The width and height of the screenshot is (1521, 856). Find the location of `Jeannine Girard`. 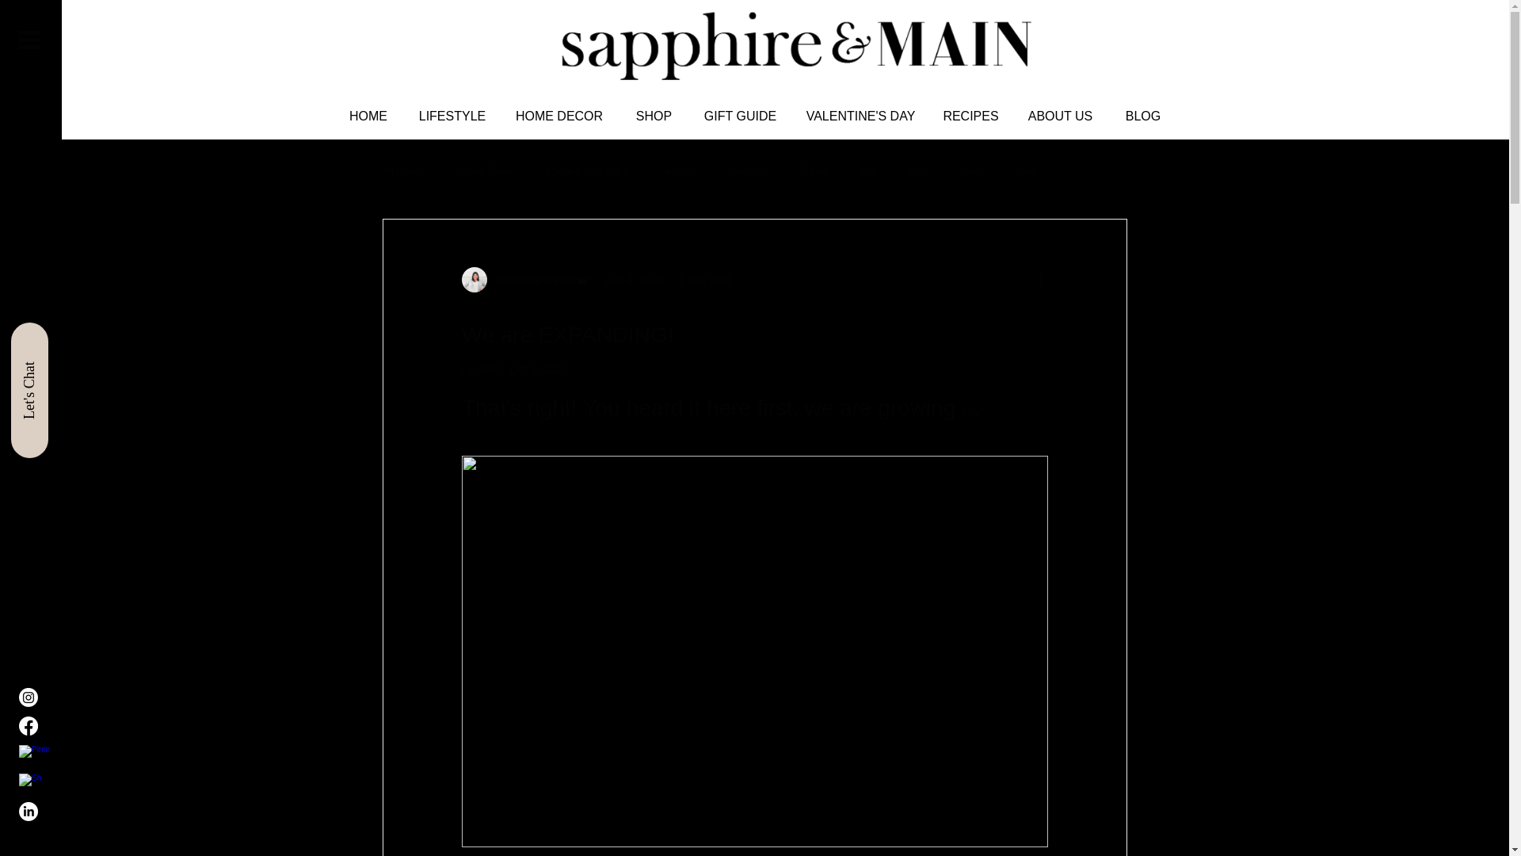

Jeannine Girard is located at coordinates (531, 279).